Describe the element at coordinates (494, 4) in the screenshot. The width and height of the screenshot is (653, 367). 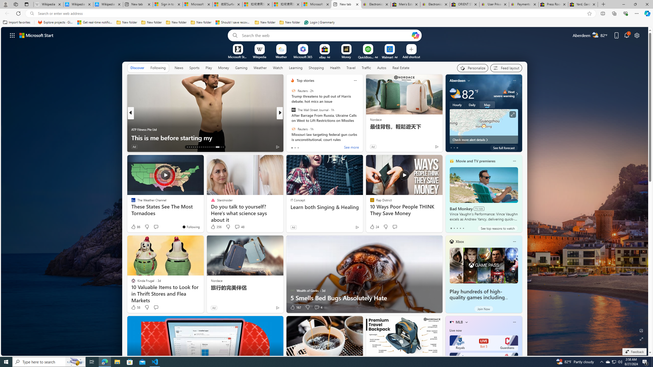
I see `User Privacy Notice | eBay` at that location.